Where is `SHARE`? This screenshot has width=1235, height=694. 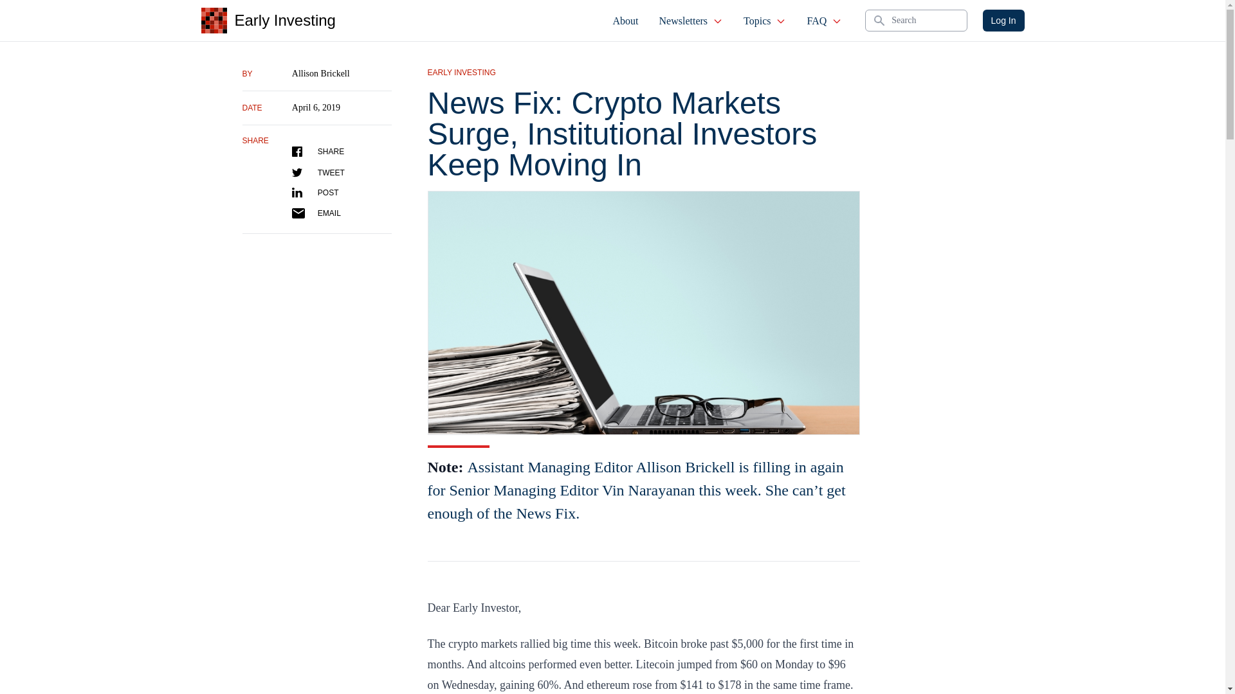 SHARE is located at coordinates (318, 152).